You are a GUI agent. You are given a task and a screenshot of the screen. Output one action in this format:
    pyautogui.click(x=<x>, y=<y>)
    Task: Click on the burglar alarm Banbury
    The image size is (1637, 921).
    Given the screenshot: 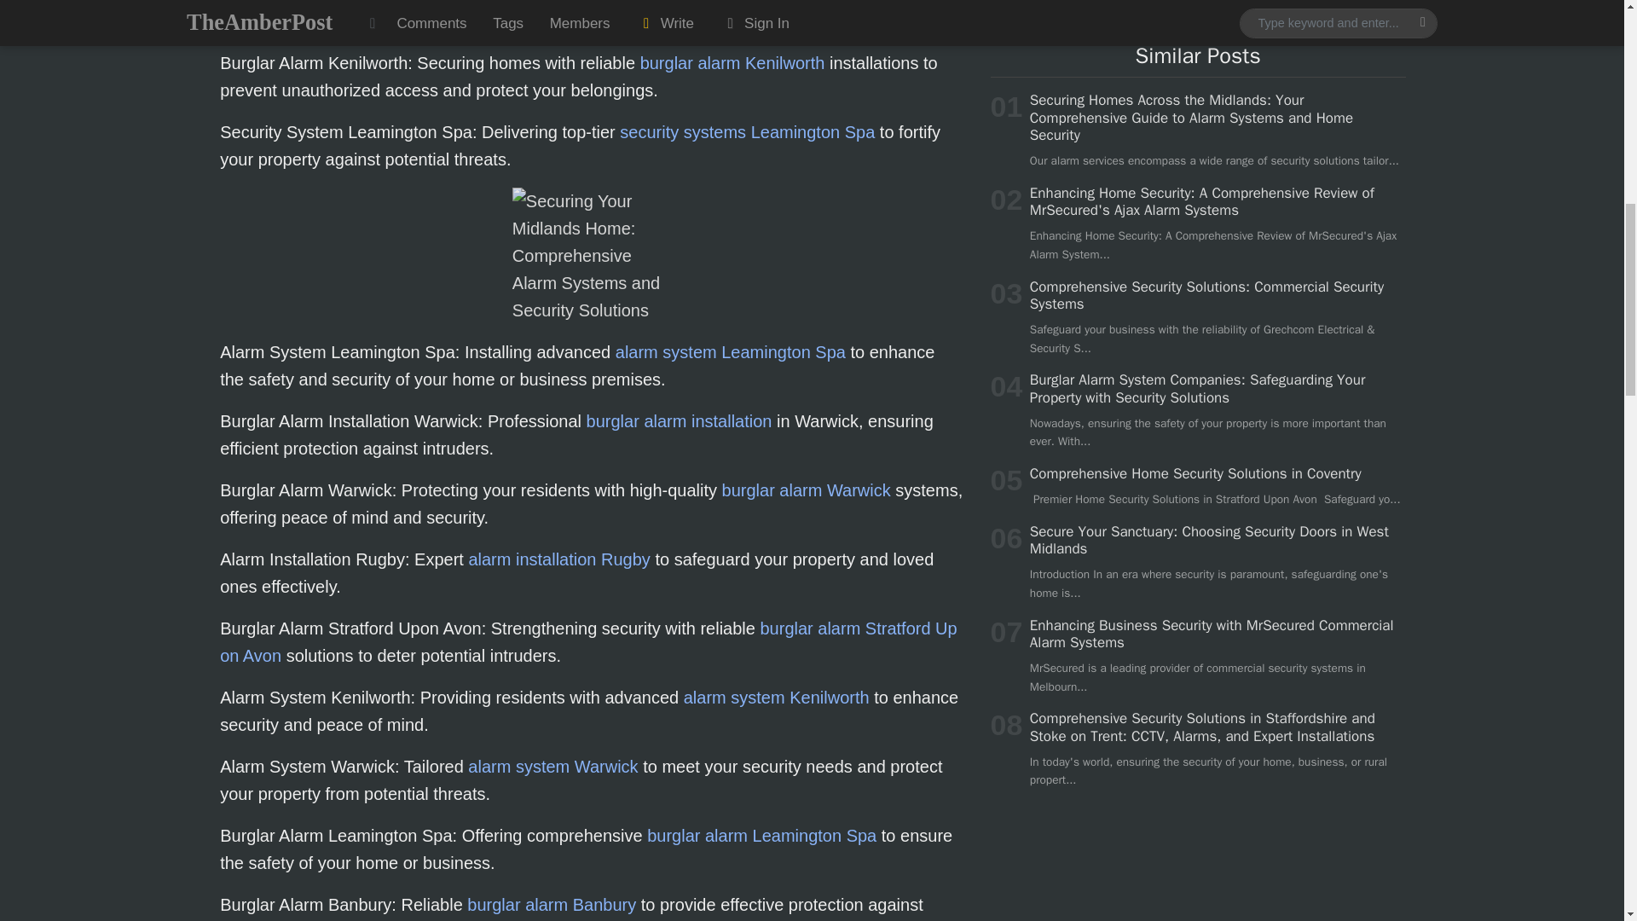 What is the action you would take?
    pyautogui.click(x=551, y=904)
    